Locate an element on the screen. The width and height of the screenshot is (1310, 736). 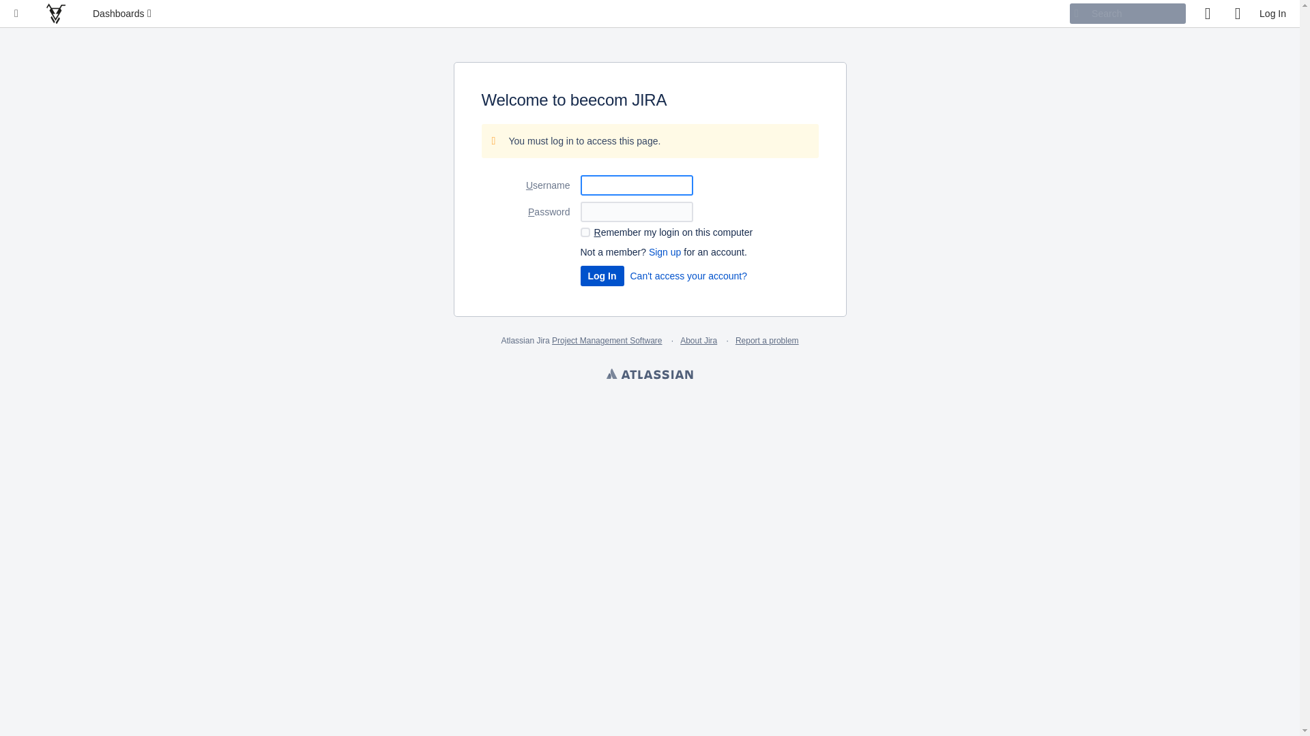
Can't access your account? is located at coordinates (689, 276).